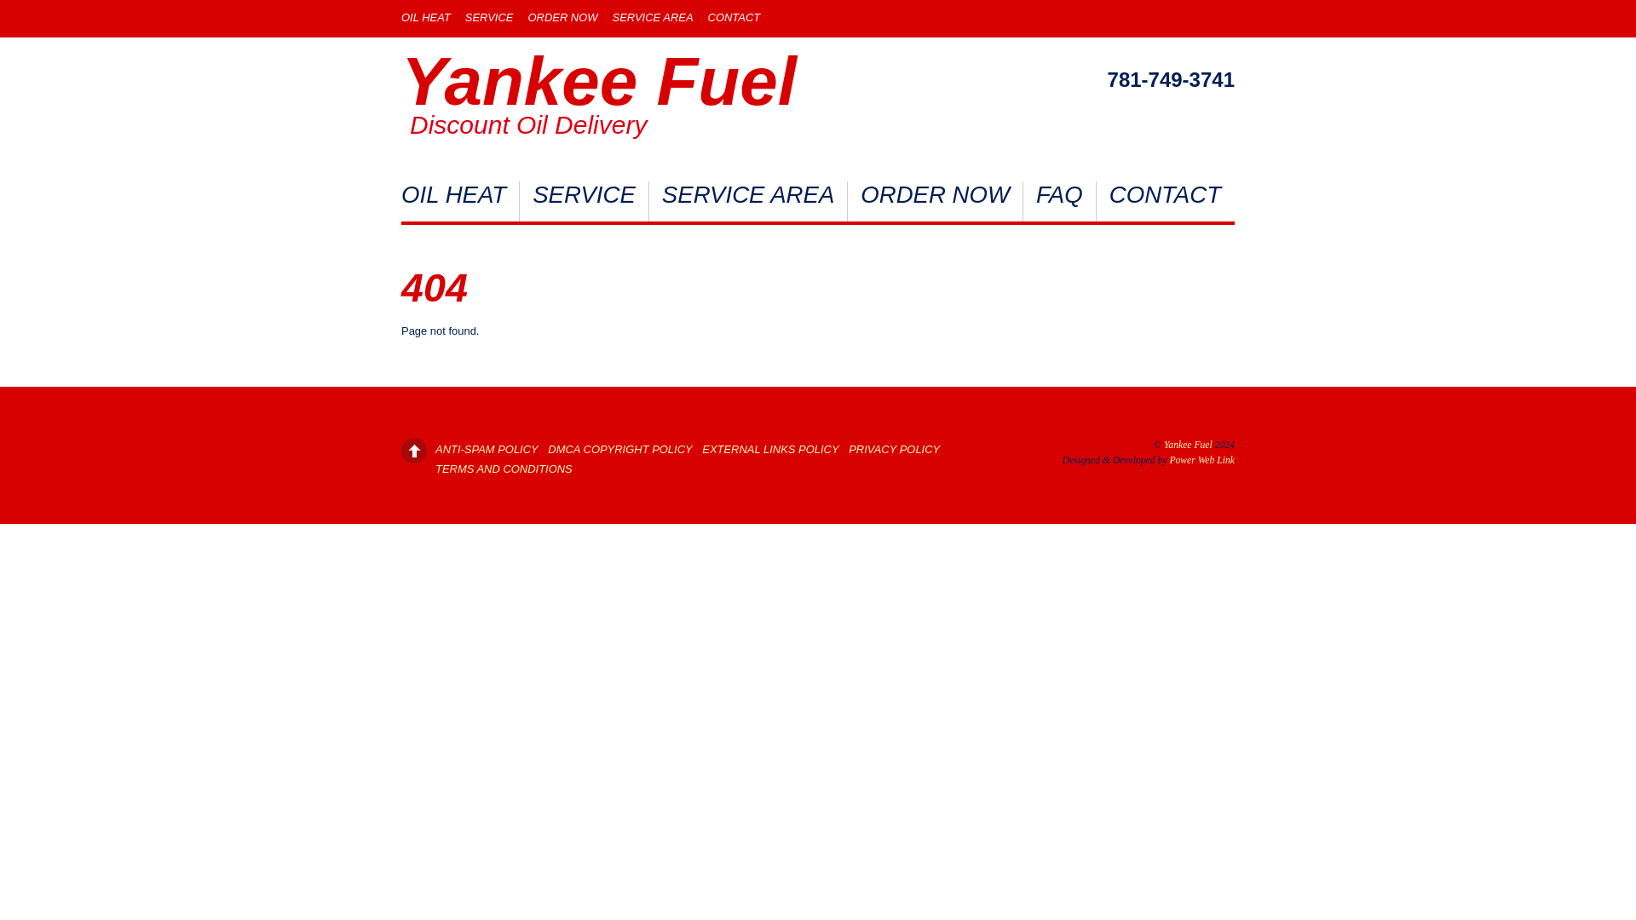 The height and width of the screenshot is (920, 1636). I want to click on ORDER NOW, so click(936, 201).